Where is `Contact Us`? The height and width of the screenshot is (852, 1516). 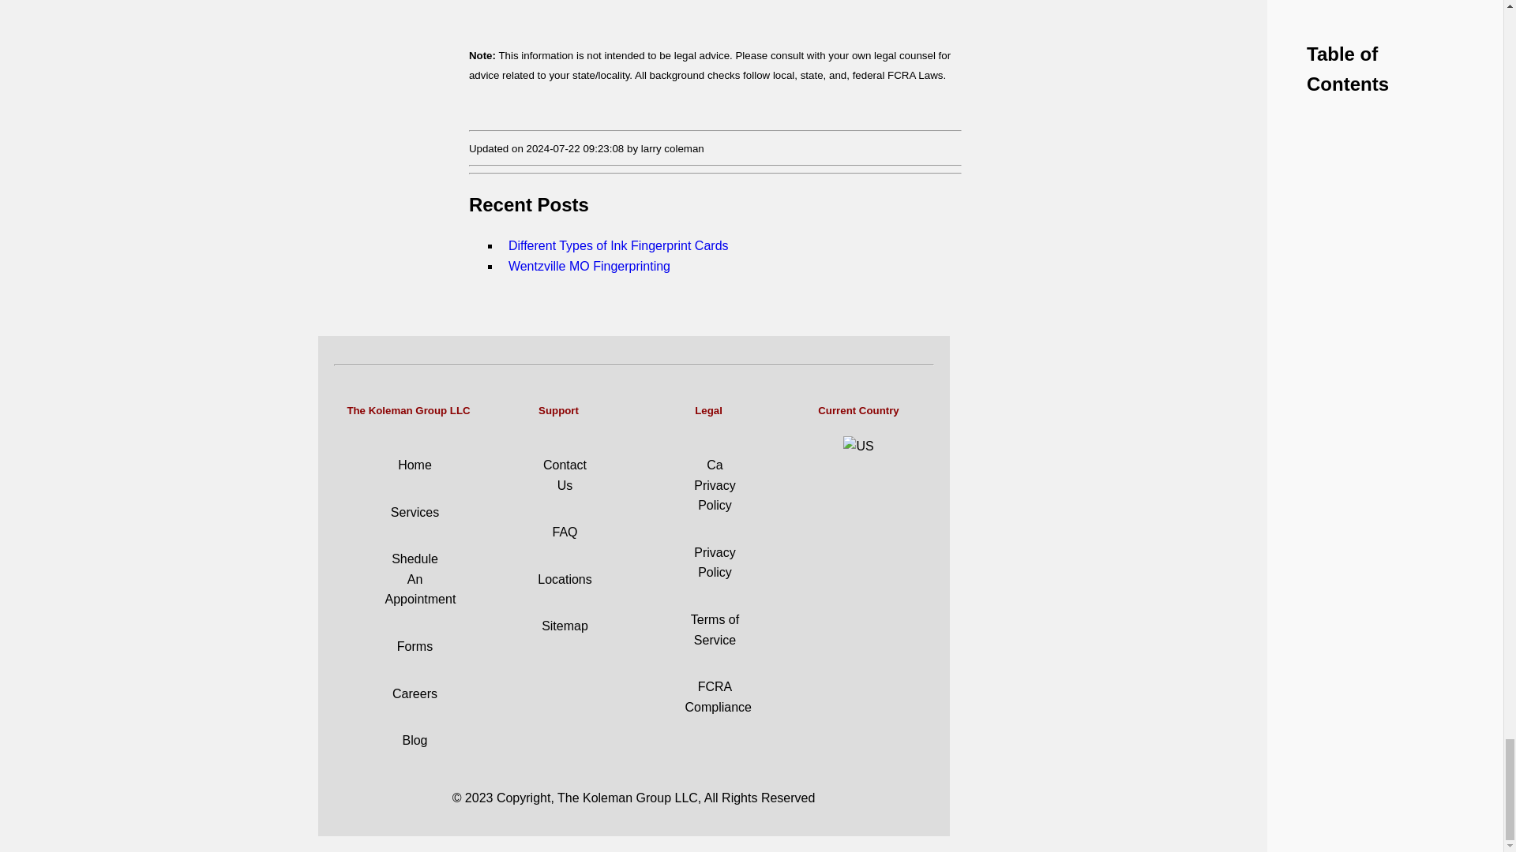 Contact Us is located at coordinates (565, 475).